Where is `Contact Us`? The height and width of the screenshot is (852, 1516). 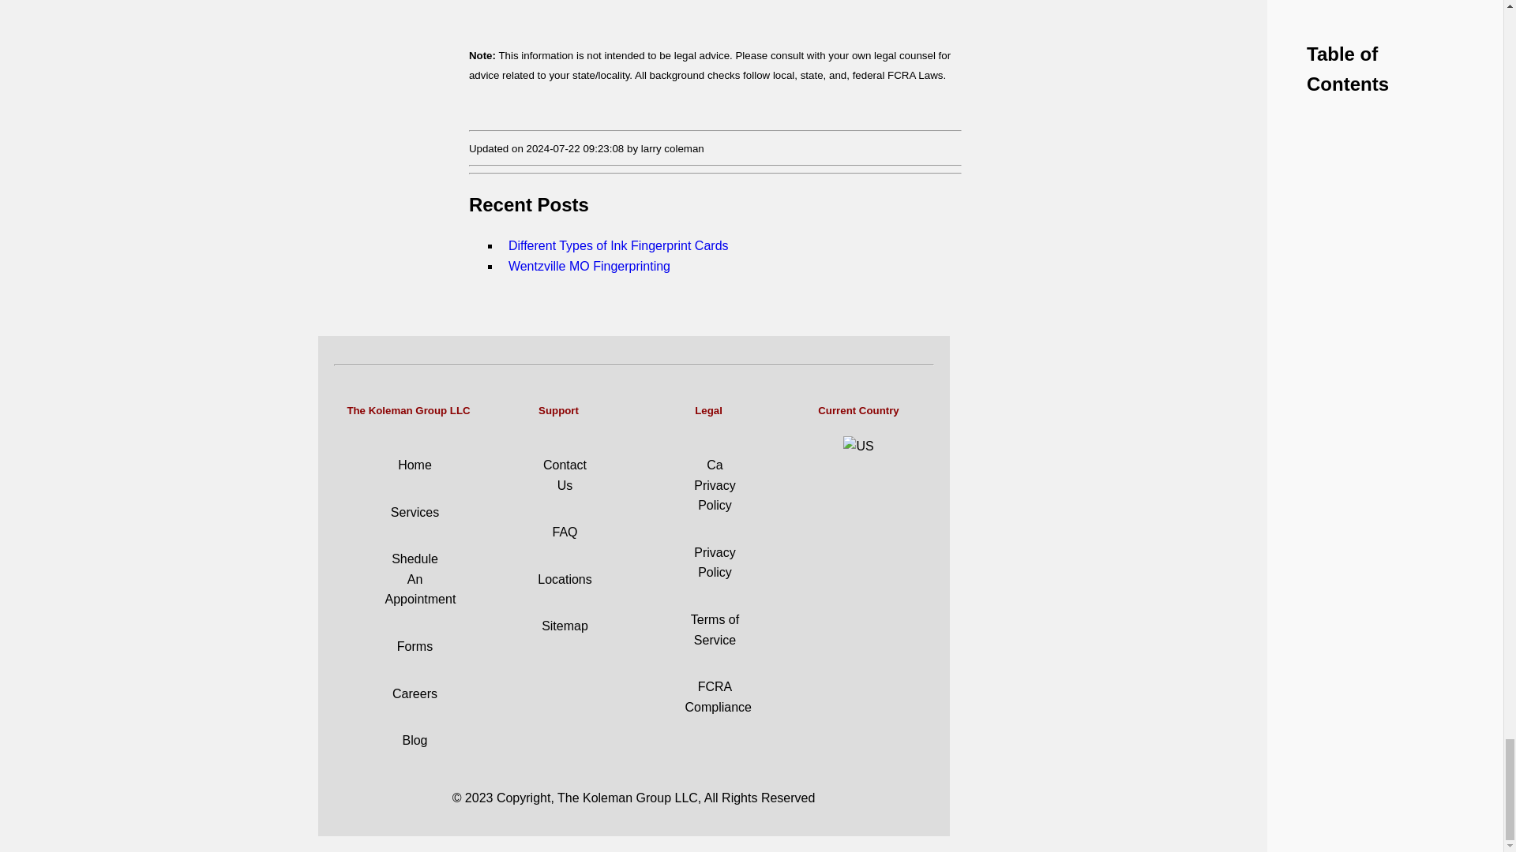 Contact Us is located at coordinates (565, 475).